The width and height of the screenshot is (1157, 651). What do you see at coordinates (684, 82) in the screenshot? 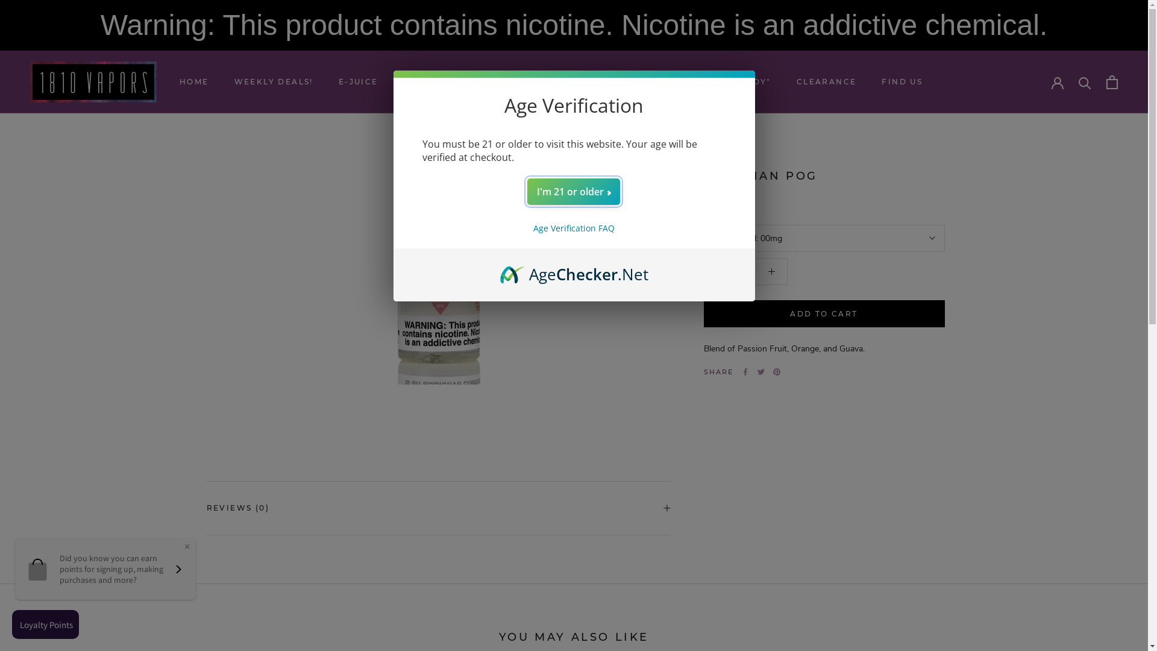
I see `EXTRAS
EXTRAS` at bounding box center [684, 82].